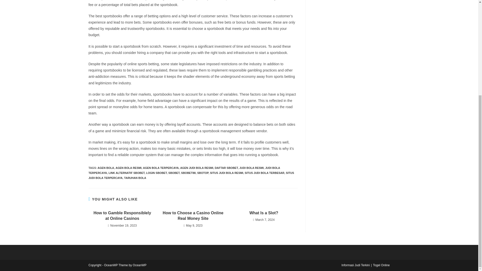 The width and height of the screenshot is (482, 271). Describe the element at coordinates (188, 173) in the screenshot. I see `SBOBET88` at that location.